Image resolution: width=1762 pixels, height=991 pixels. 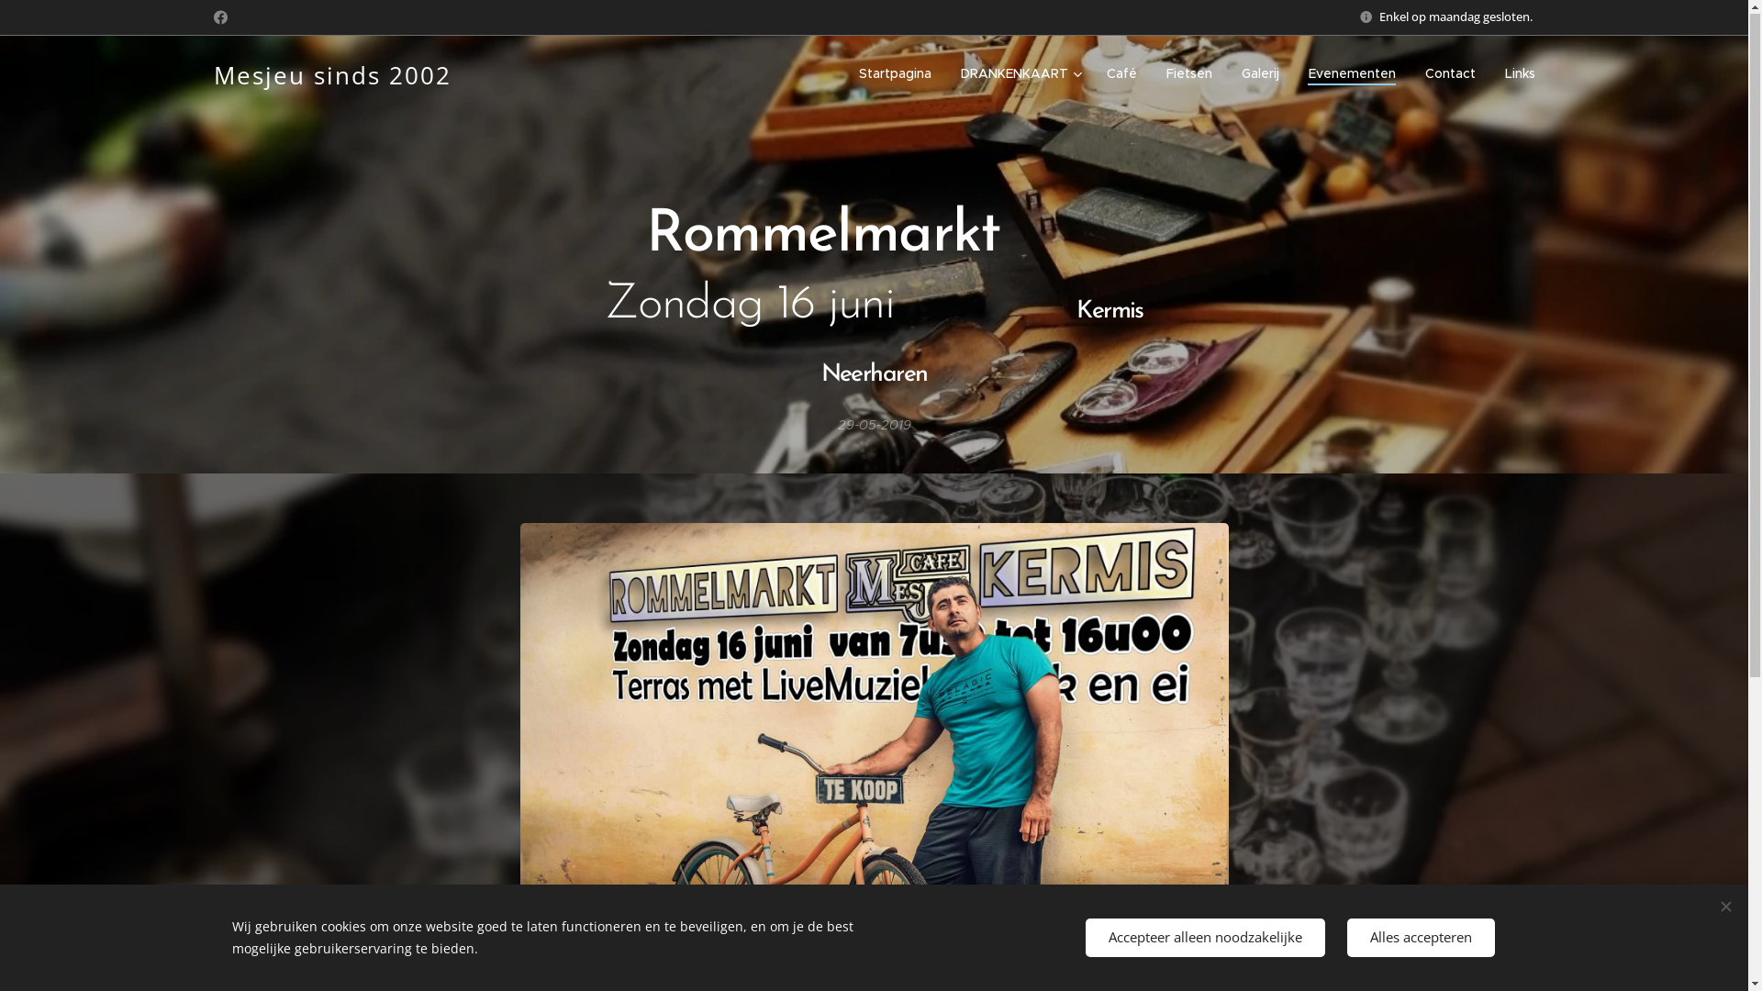 What do you see at coordinates (1259, 74) in the screenshot?
I see `Galerij` at bounding box center [1259, 74].